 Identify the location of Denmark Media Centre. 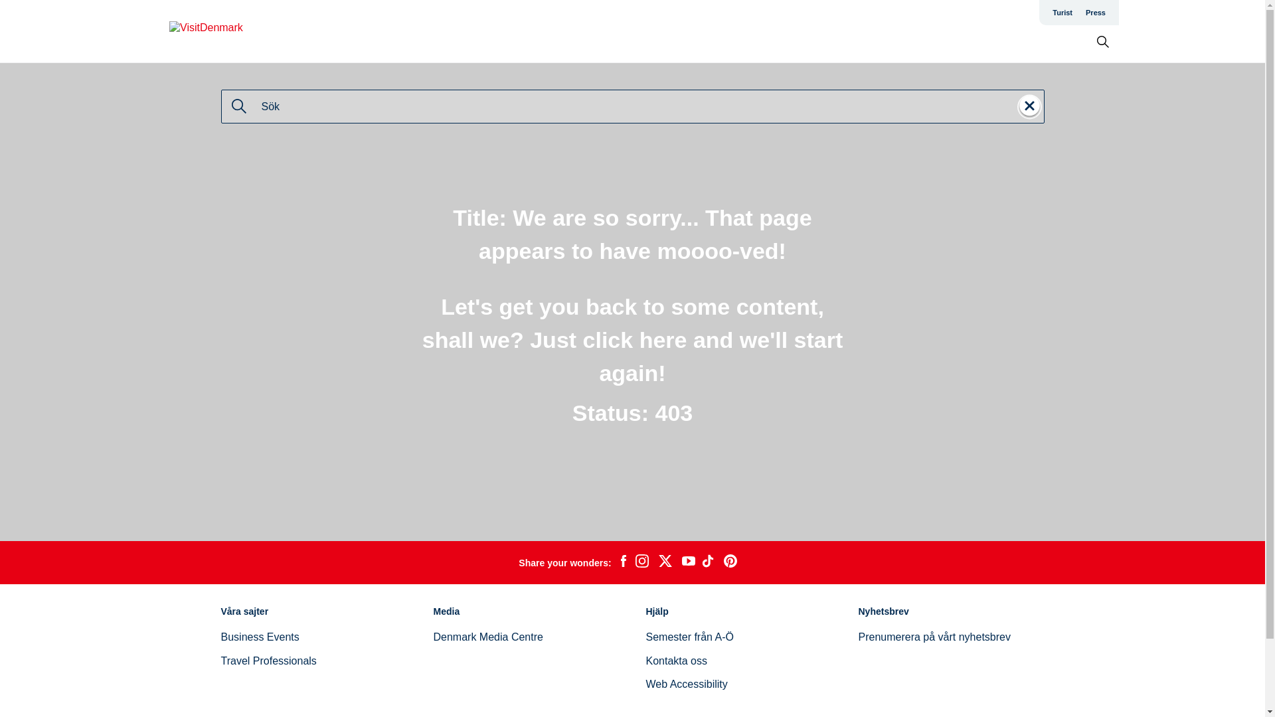
(487, 637).